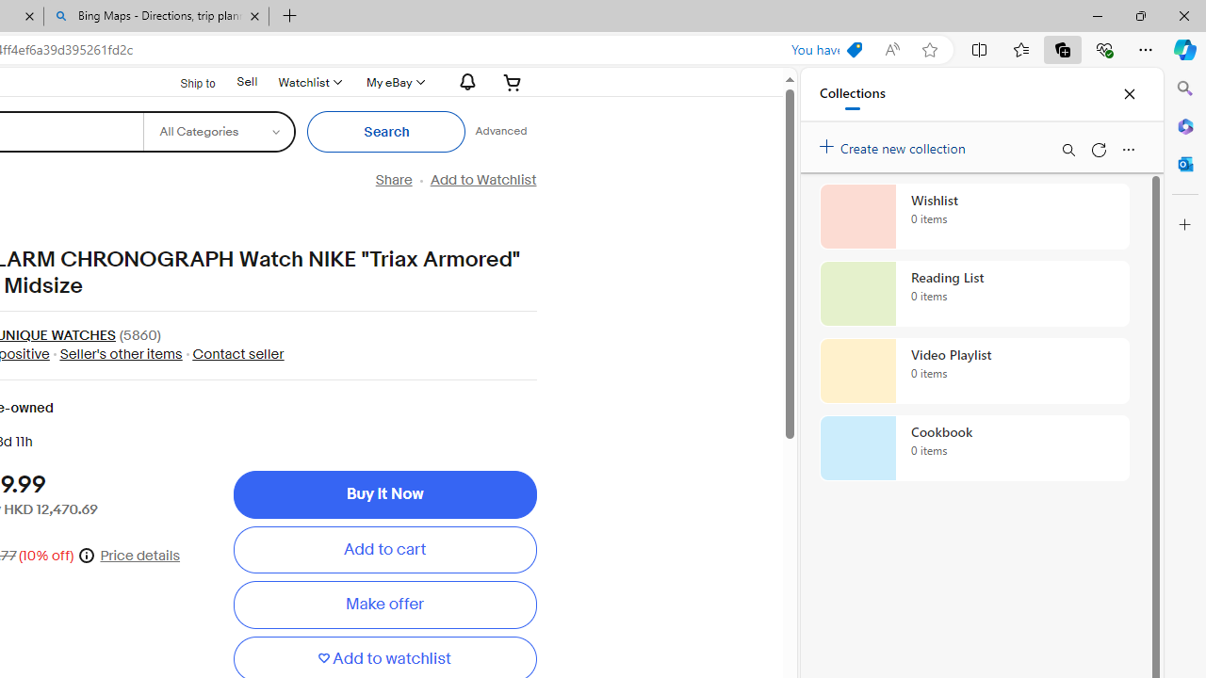 This screenshot has width=1206, height=678. I want to click on Seller's other items, so click(121, 353).